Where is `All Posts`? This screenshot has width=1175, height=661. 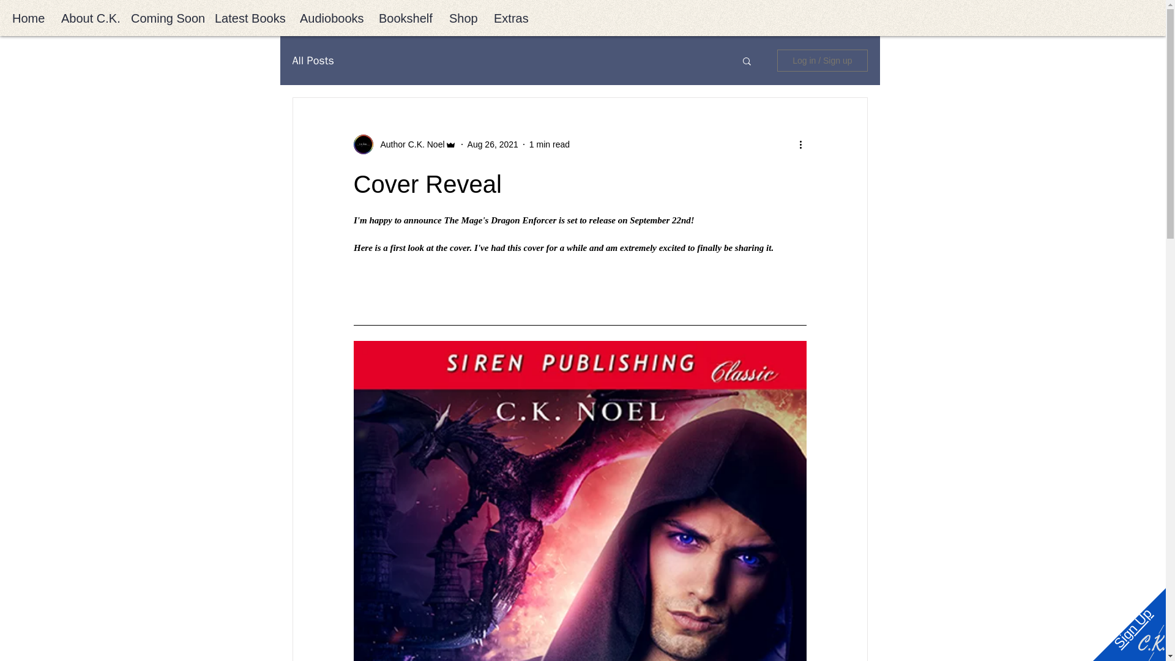 All Posts is located at coordinates (313, 61).